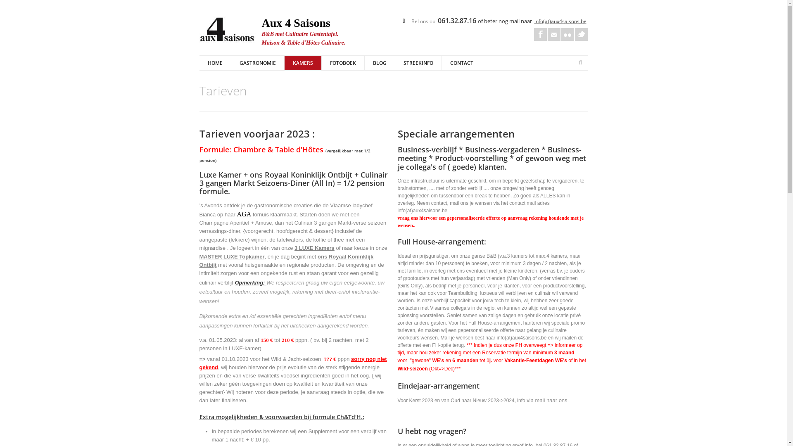 The height and width of the screenshot is (446, 793). What do you see at coordinates (297, 23) in the screenshot?
I see `Aux 4 Saisons` at bounding box center [297, 23].